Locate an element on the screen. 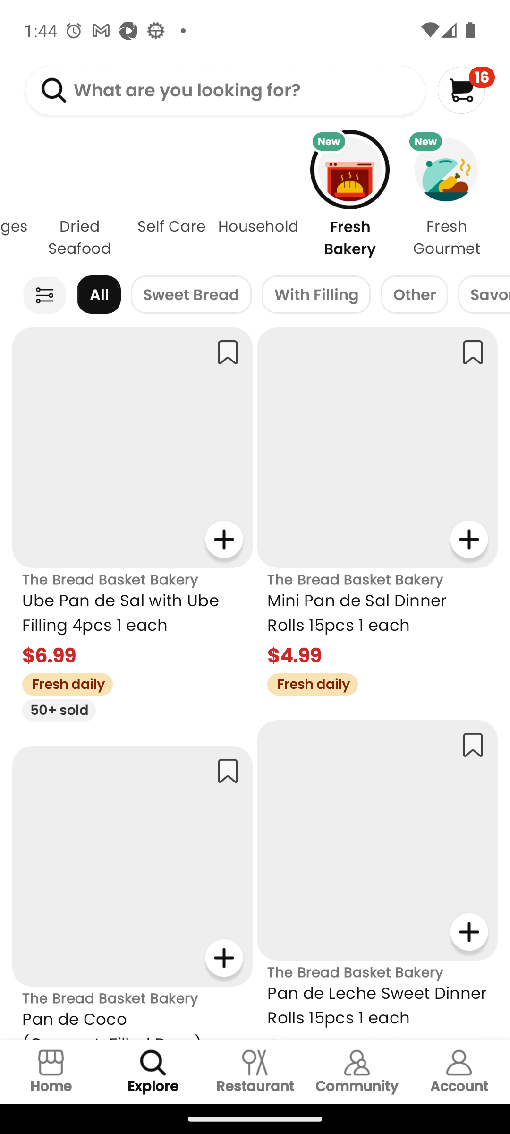 The image size is (510, 1134). Fresh daily is located at coordinates (308, 682).